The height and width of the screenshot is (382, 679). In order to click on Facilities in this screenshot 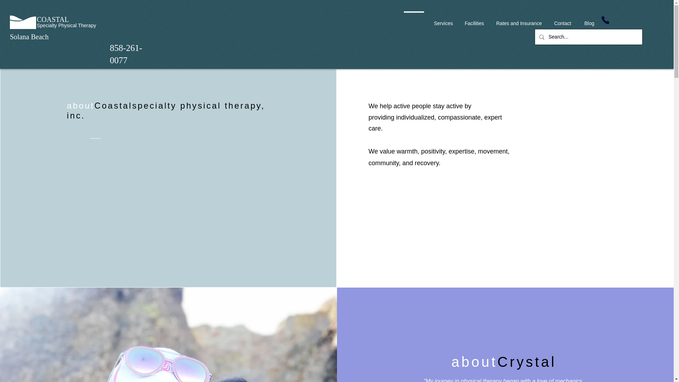, I will do `click(474, 20)`.